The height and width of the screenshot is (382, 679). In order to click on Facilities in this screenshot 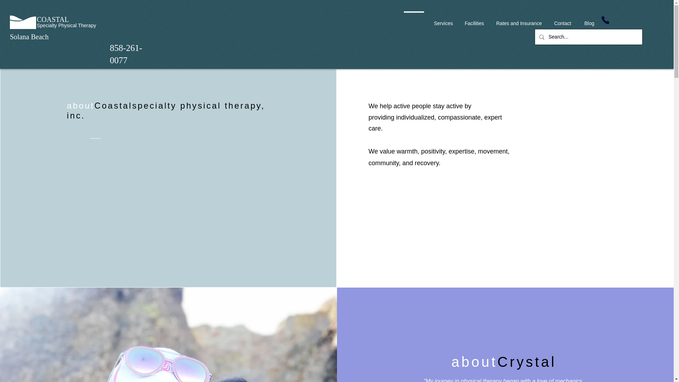, I will do `click(474, 20)`.